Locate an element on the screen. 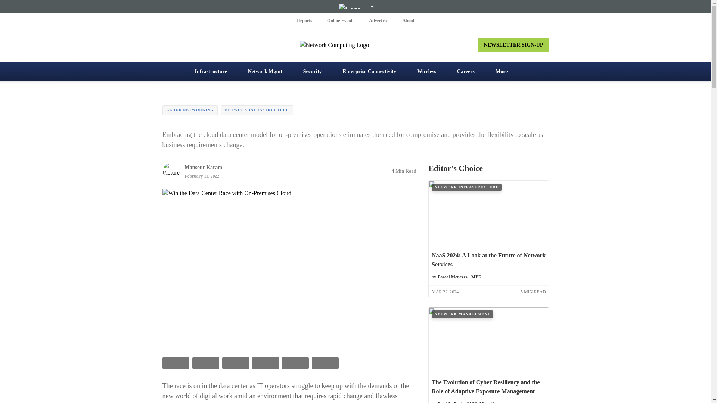 Image resolution: width=717 pixels, height=403 pixels. Online Events is located at coordinates (341, 20).